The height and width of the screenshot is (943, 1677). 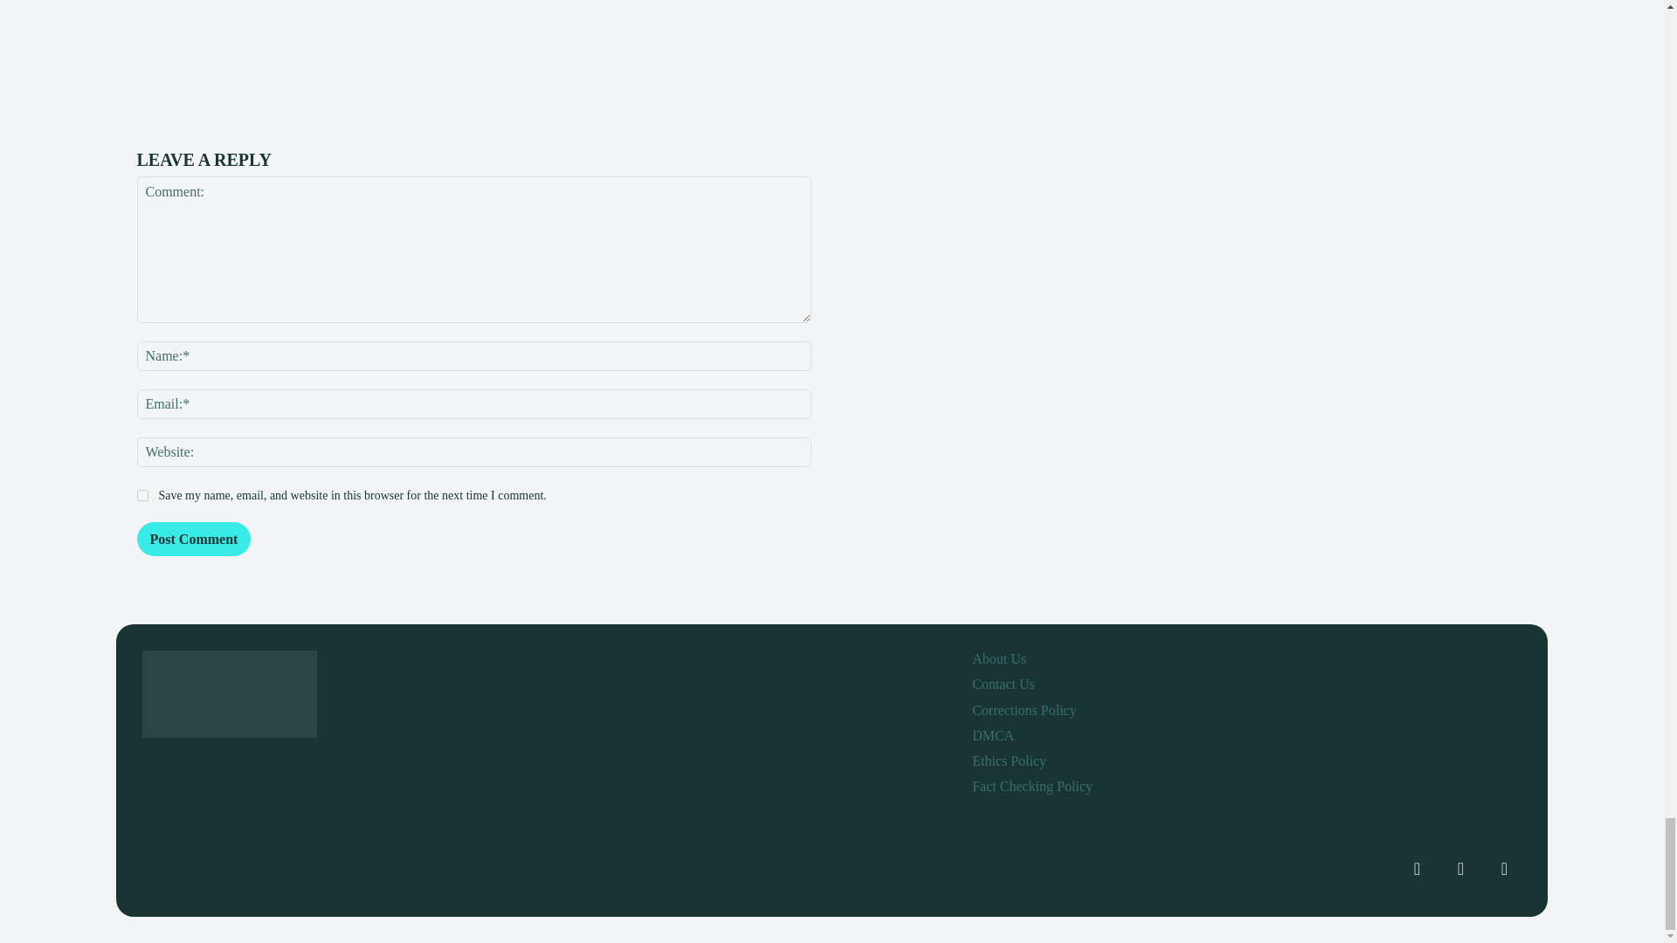 What do you see at coordinates (192, 540) in the screenshot?
I see `Post Comment` at bounding box center [192, 540].